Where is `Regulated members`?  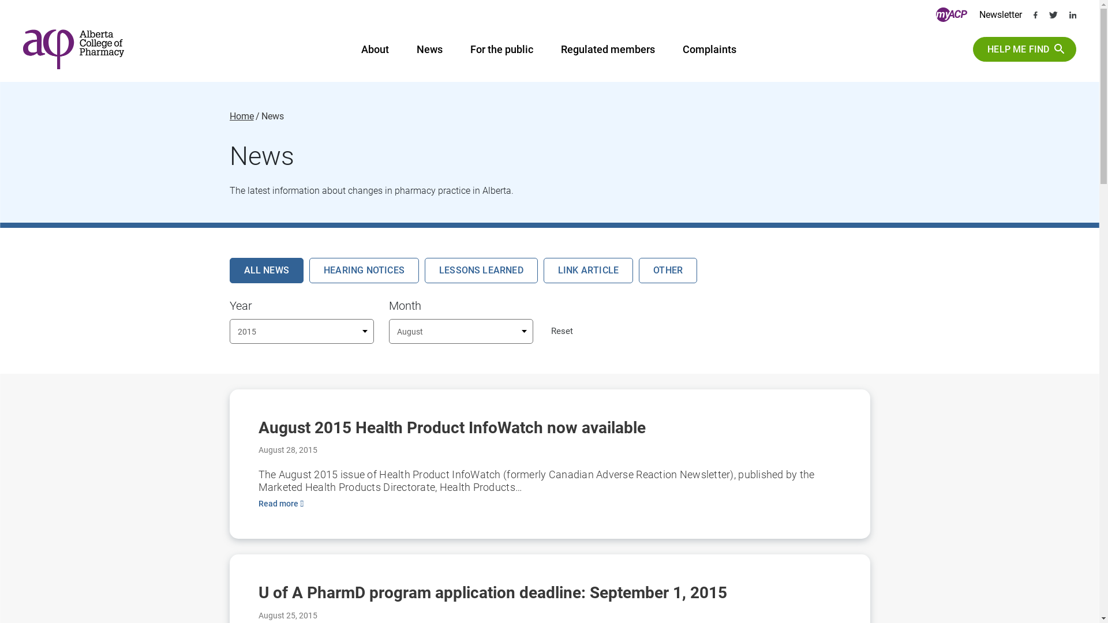
Regulated members is located at coordinates (608, 52).